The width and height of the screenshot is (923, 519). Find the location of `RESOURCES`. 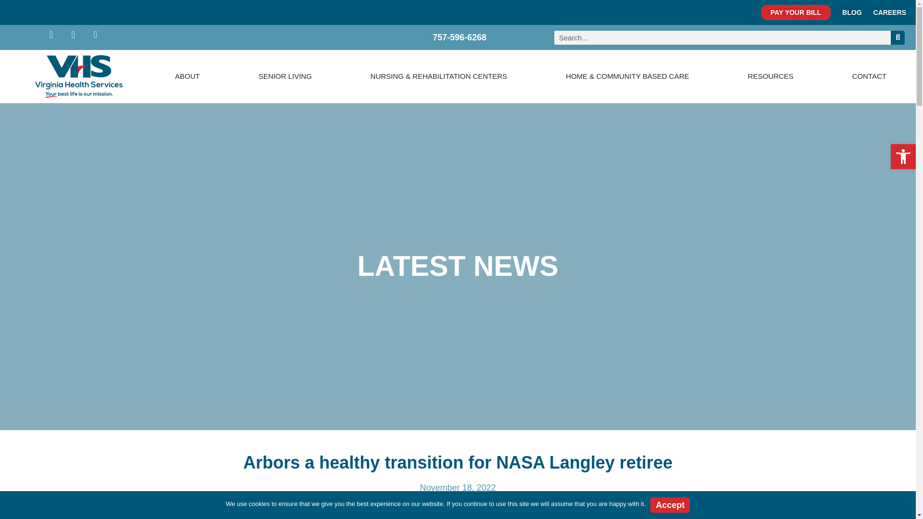

RESOURCES is located at coordinates (771, 76).